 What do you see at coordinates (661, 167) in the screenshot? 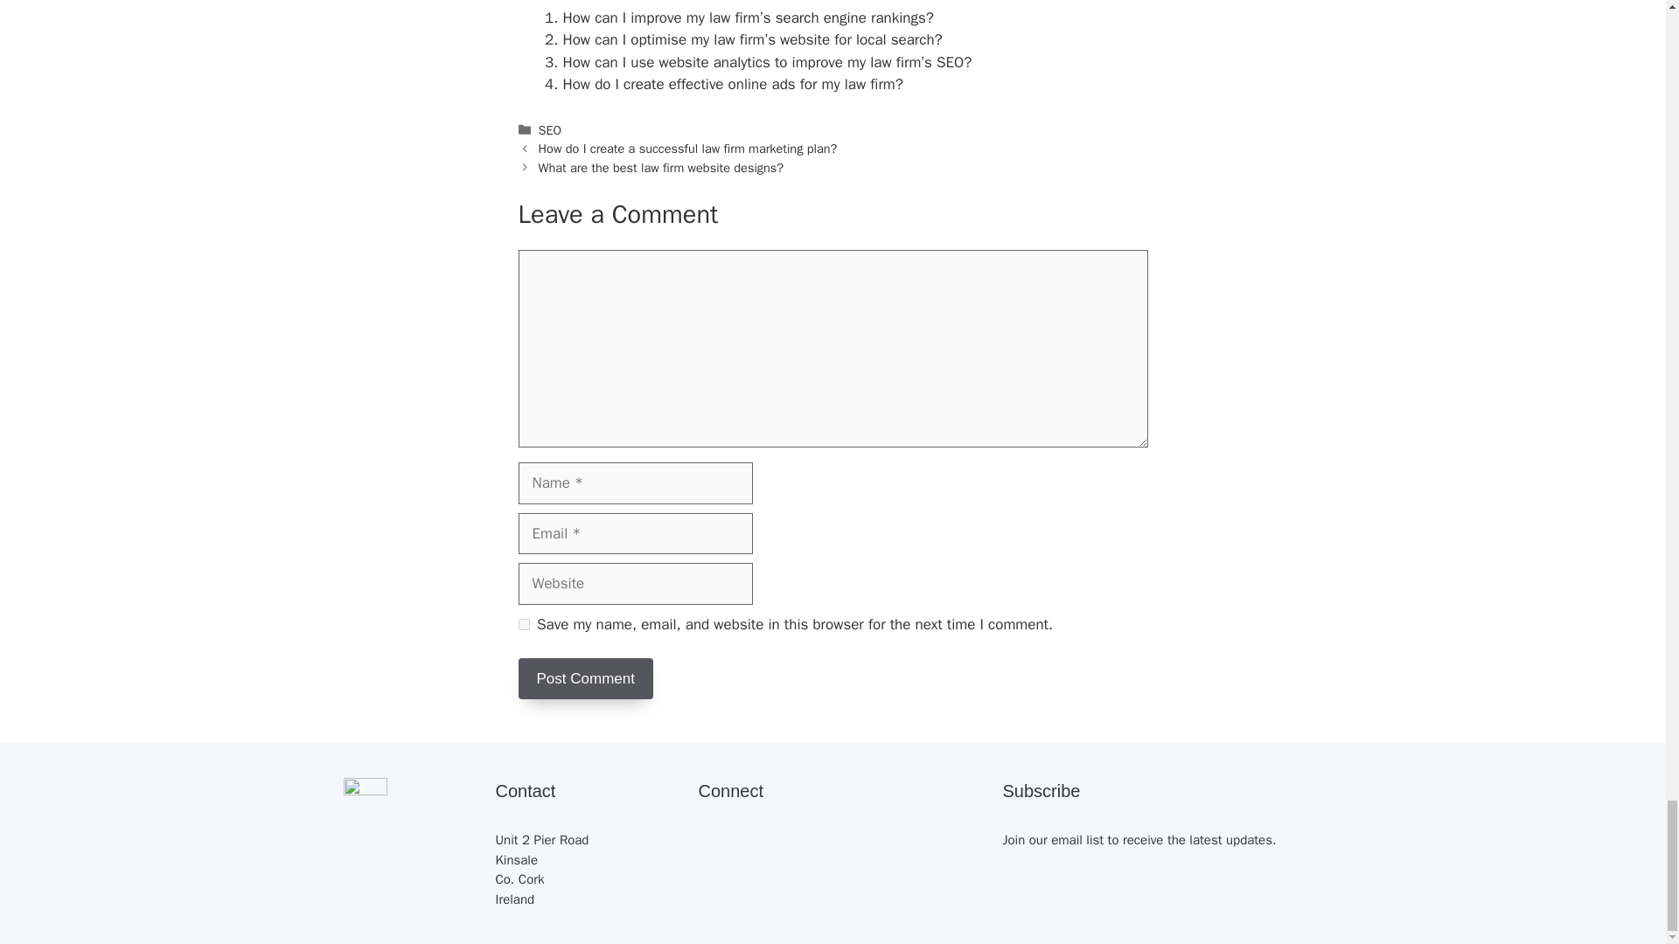
I see `Next` at bounding box center [661, 167].